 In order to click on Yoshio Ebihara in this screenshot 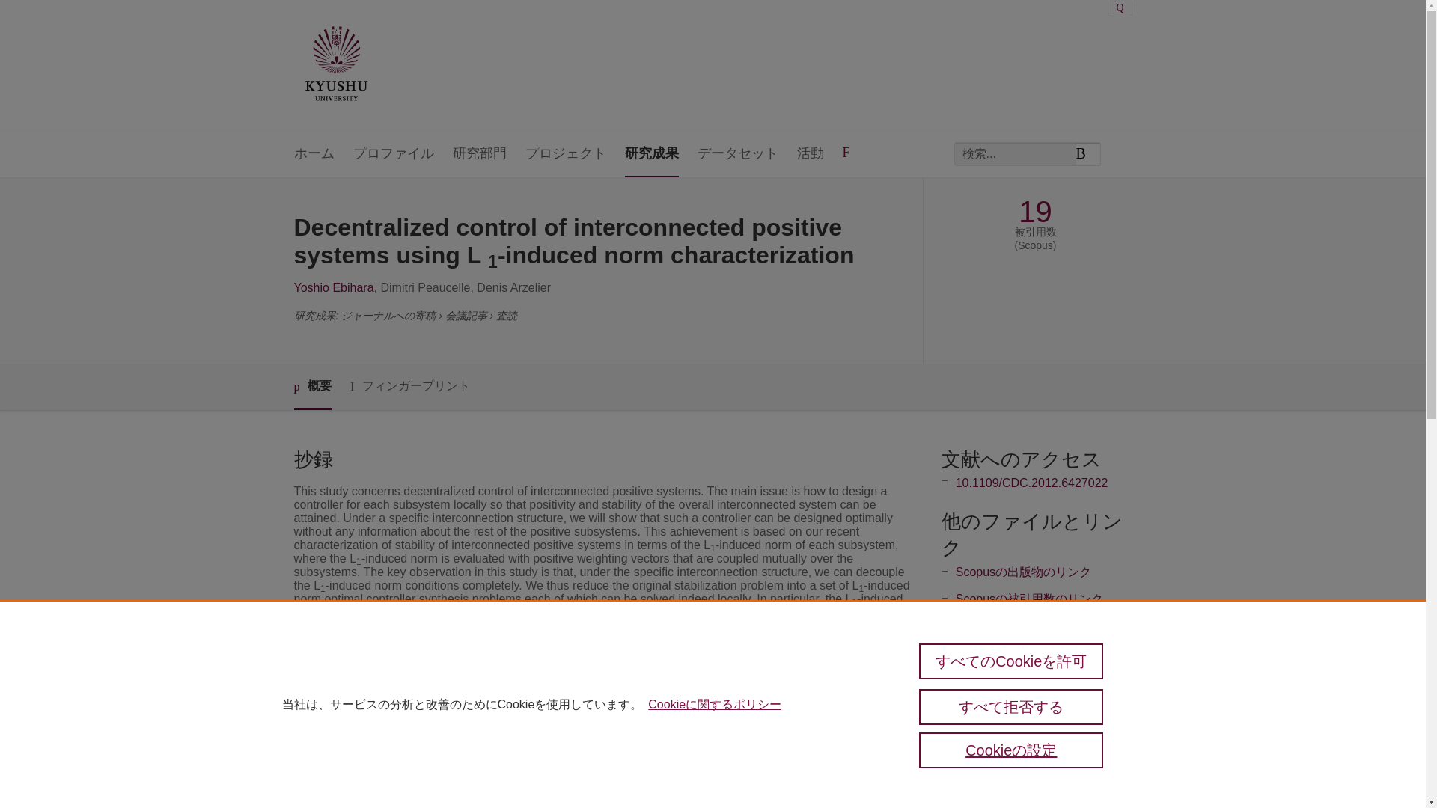, I will do `click(333, 287)`.